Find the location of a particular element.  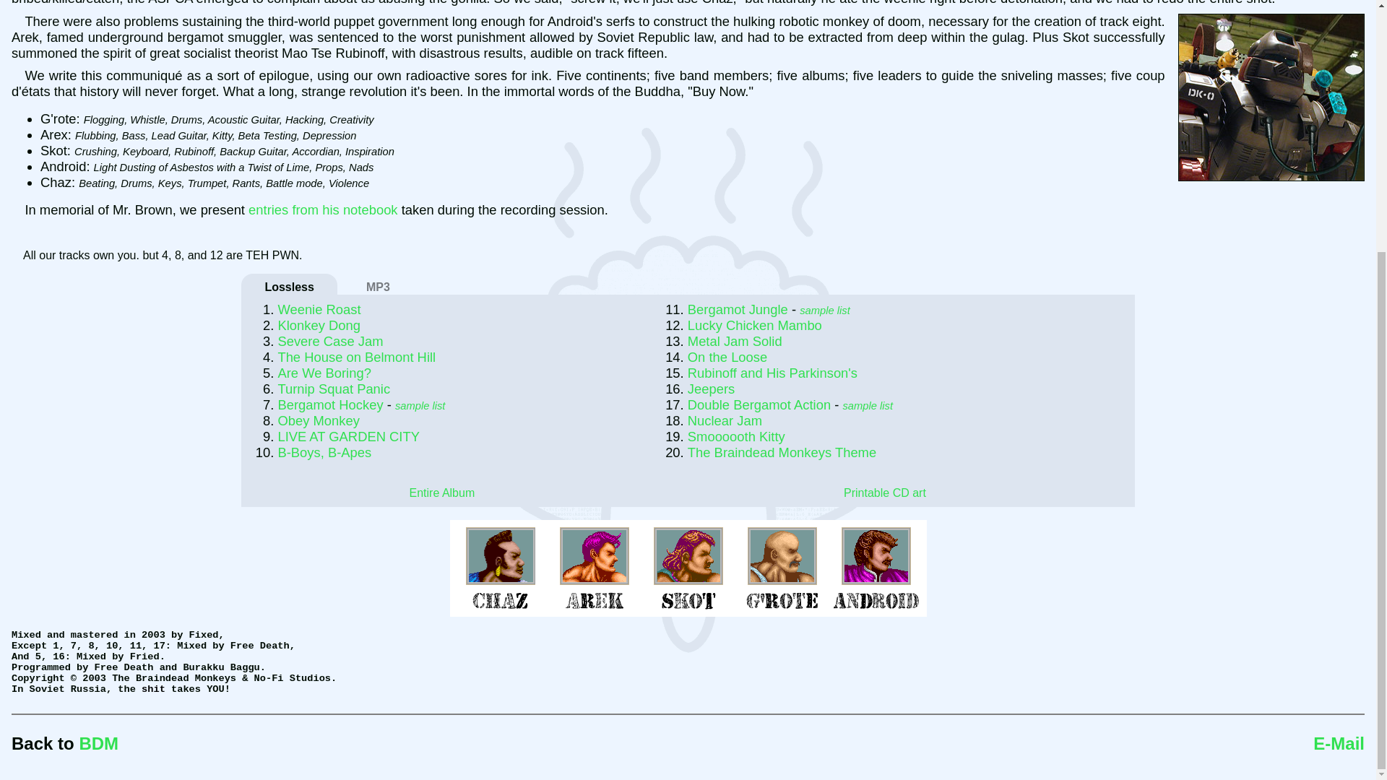

Nuclear Jam is located at coordinates (725, 420).